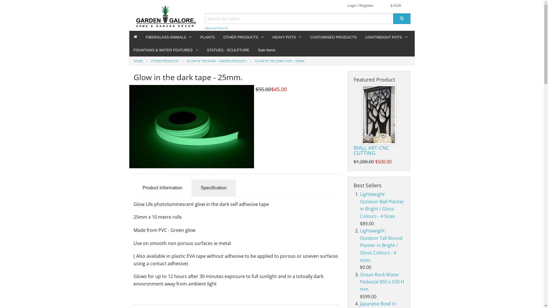 The height and width of the screenshot is (308, 548). What do you see at coordinates (169, 37) in the screenshot?
I see `FIBERGLASS ANIMALS` at bounding box center [169, 37].